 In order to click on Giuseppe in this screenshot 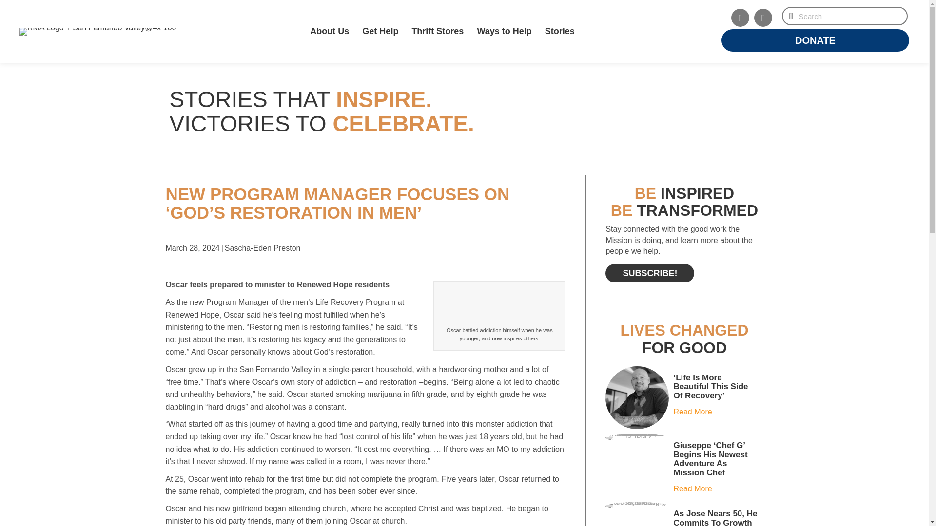, I will do `click(637, 438)`.